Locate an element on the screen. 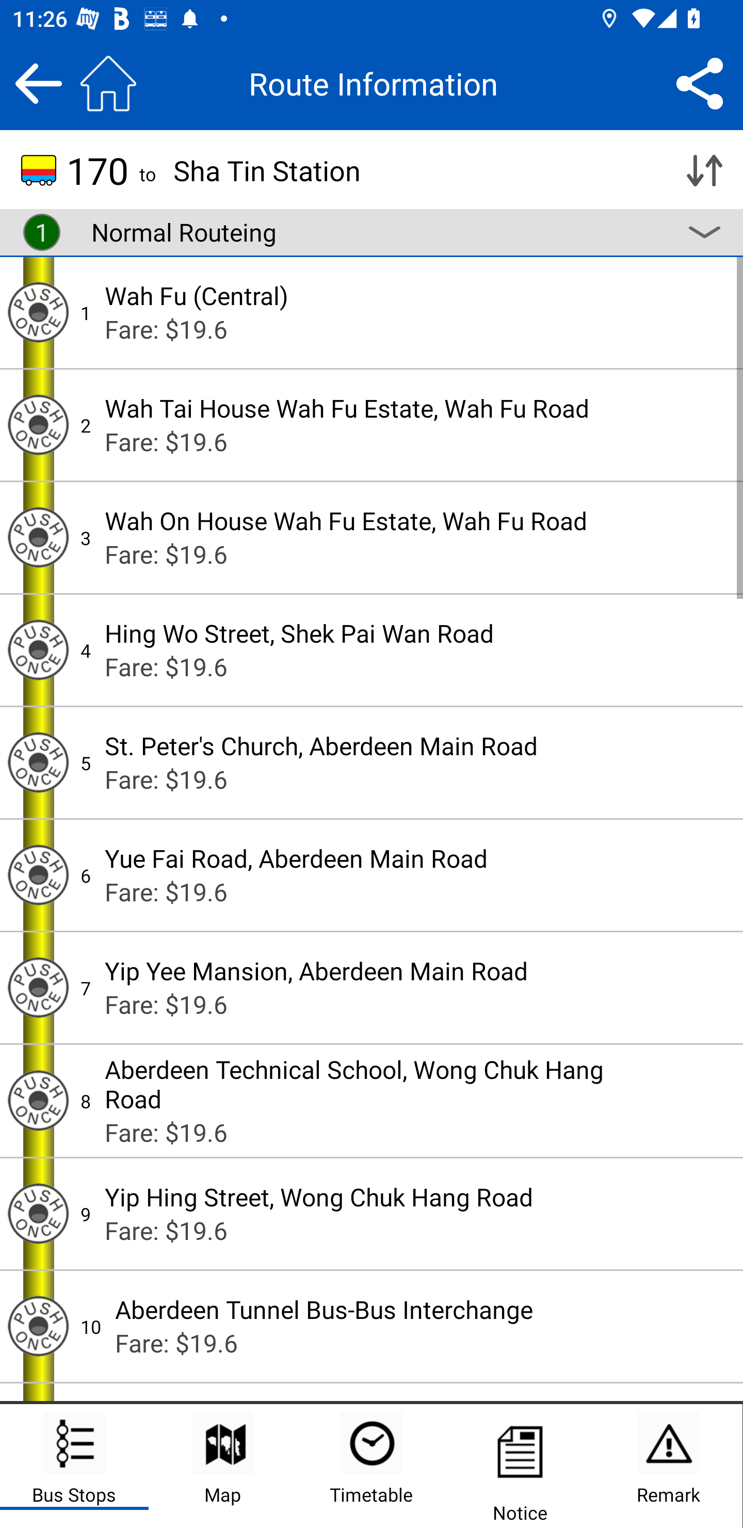  Alight Reminder is located at coordinates (38, 312).